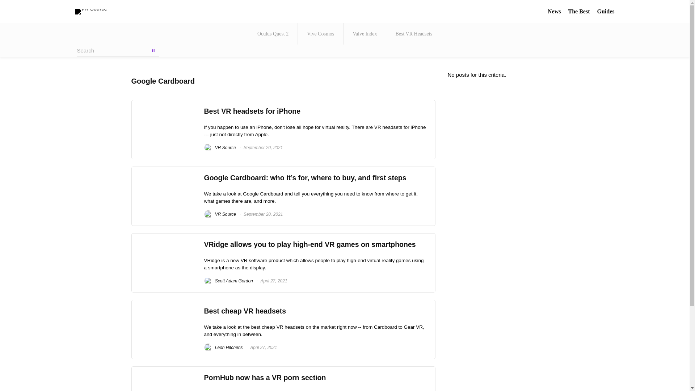  I want to click on Best cheap VR headsets, so click(245, 311).